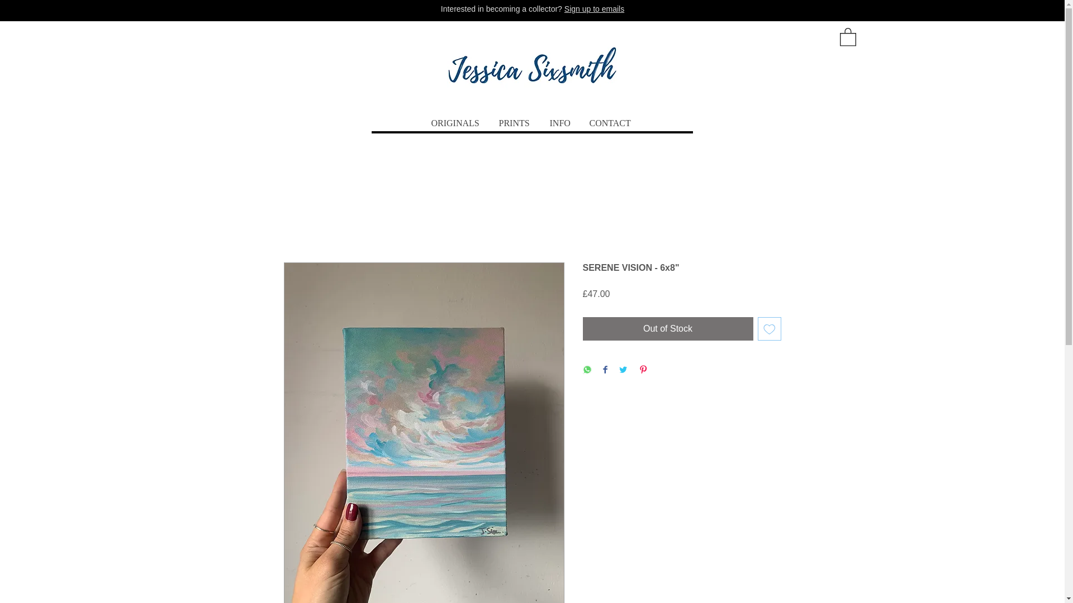 The image size is (1073, 603). Describe the element at coordinates (533, 8) in the screenshot. I see `Interested in becoming a collector? Sign up to emails` at that location.